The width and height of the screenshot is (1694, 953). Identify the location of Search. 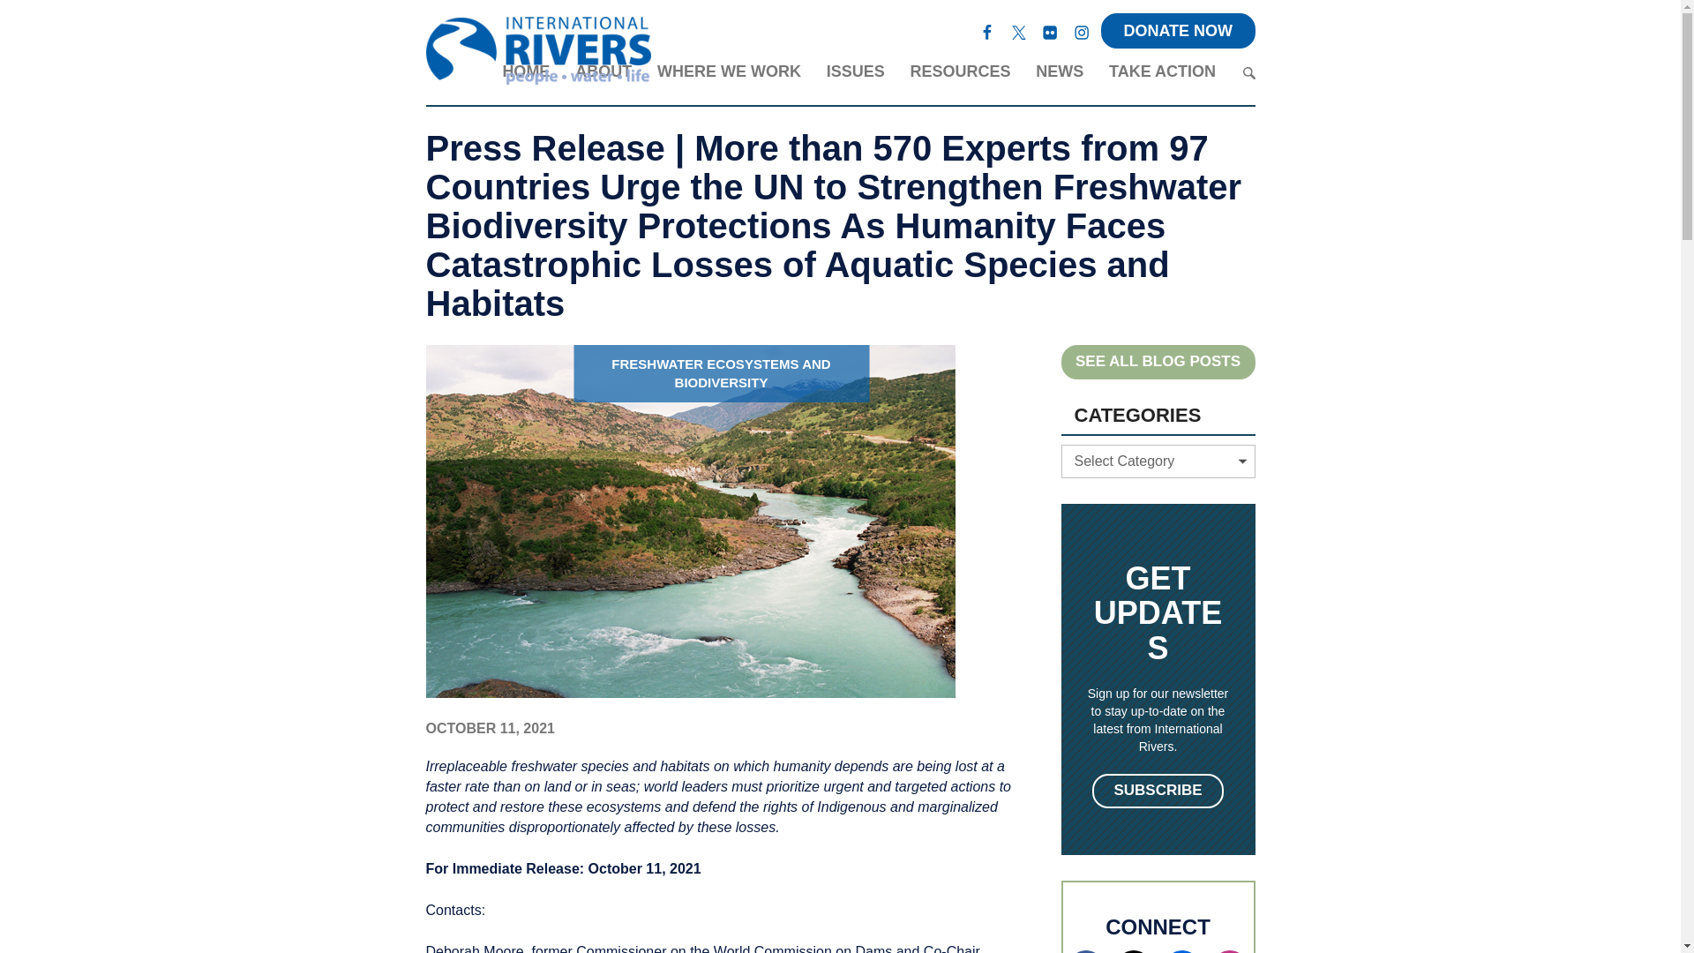
(1248, 72).